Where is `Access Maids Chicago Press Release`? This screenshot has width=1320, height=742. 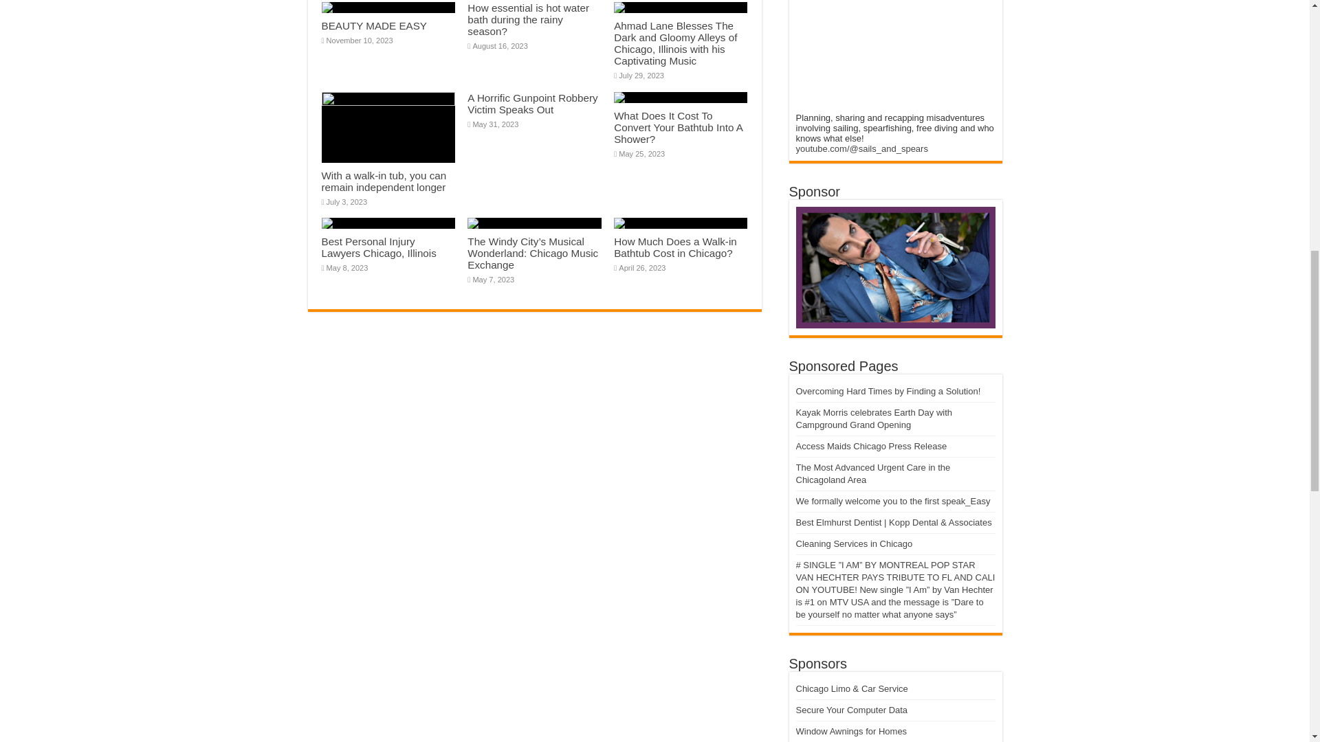
Access Maids Chicago Press Release is located at coordinates (872, 445).